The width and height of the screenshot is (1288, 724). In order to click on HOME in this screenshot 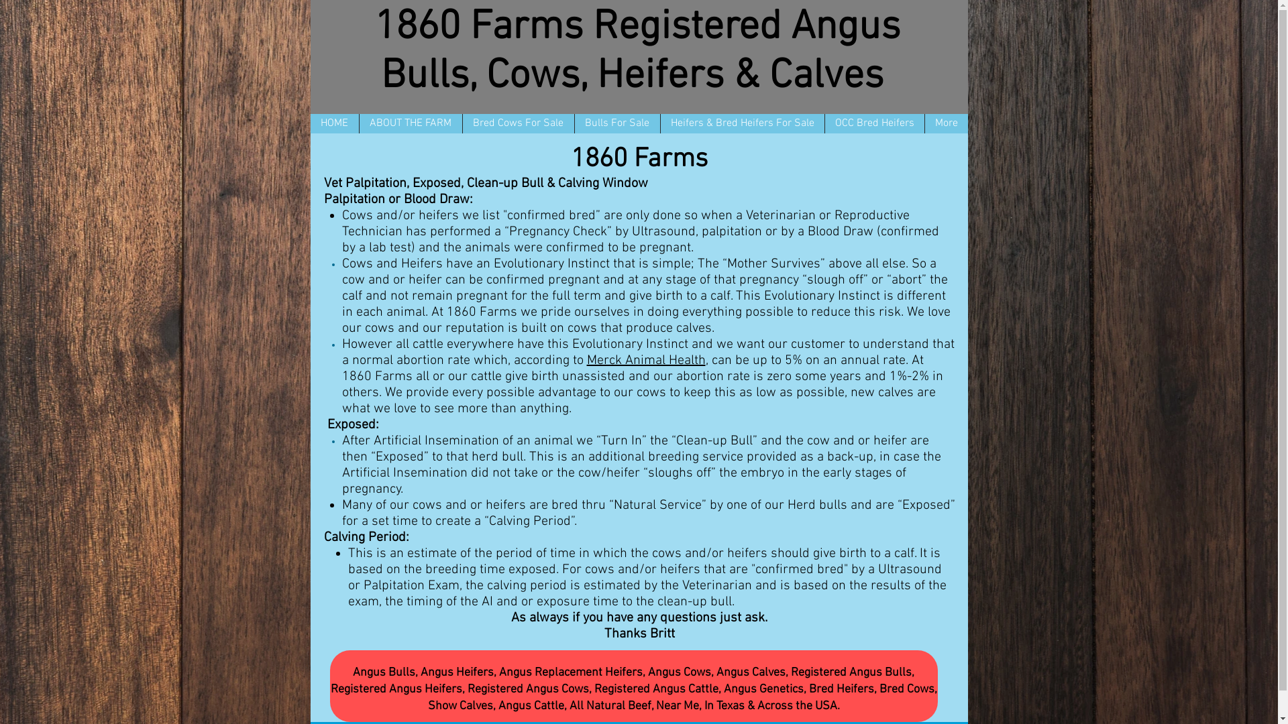, I will do `click(334, 123)`.